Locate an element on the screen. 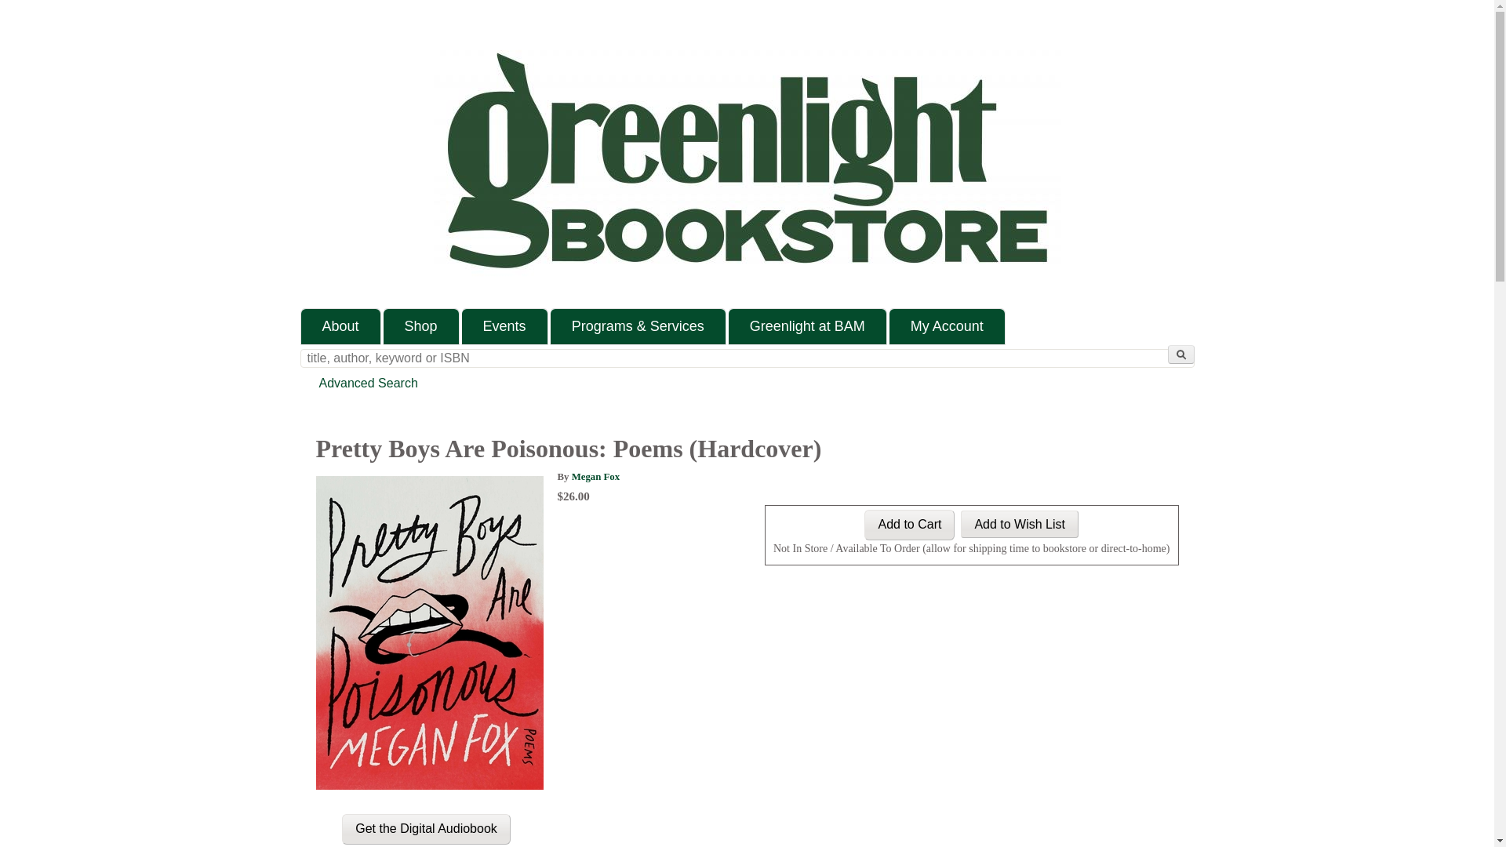  Add to Cart is located at coordinates (910, 525).